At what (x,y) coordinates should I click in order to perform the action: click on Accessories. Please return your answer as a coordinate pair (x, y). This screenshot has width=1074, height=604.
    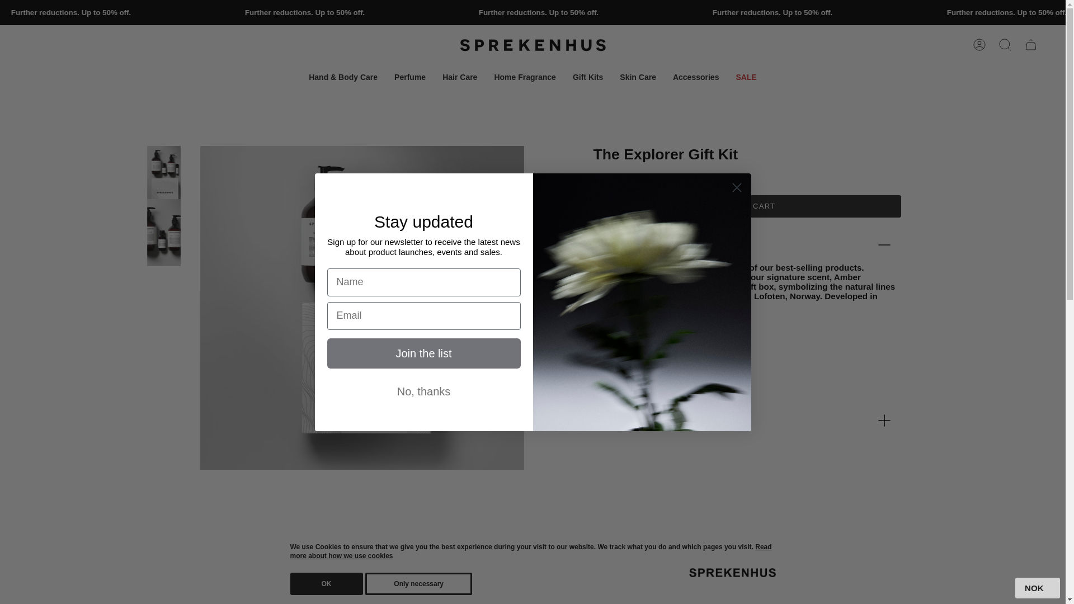
    Looking at the image, I should click on (696, 77).